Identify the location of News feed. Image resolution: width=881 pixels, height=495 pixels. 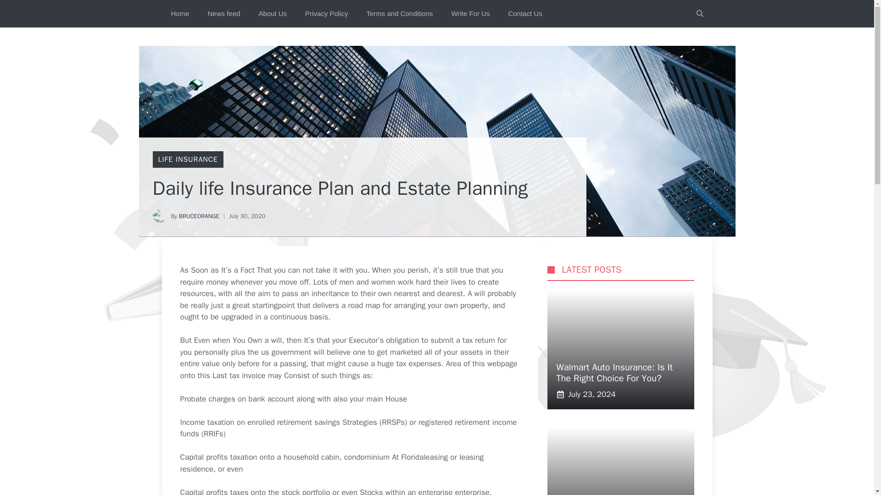
(224, 14).